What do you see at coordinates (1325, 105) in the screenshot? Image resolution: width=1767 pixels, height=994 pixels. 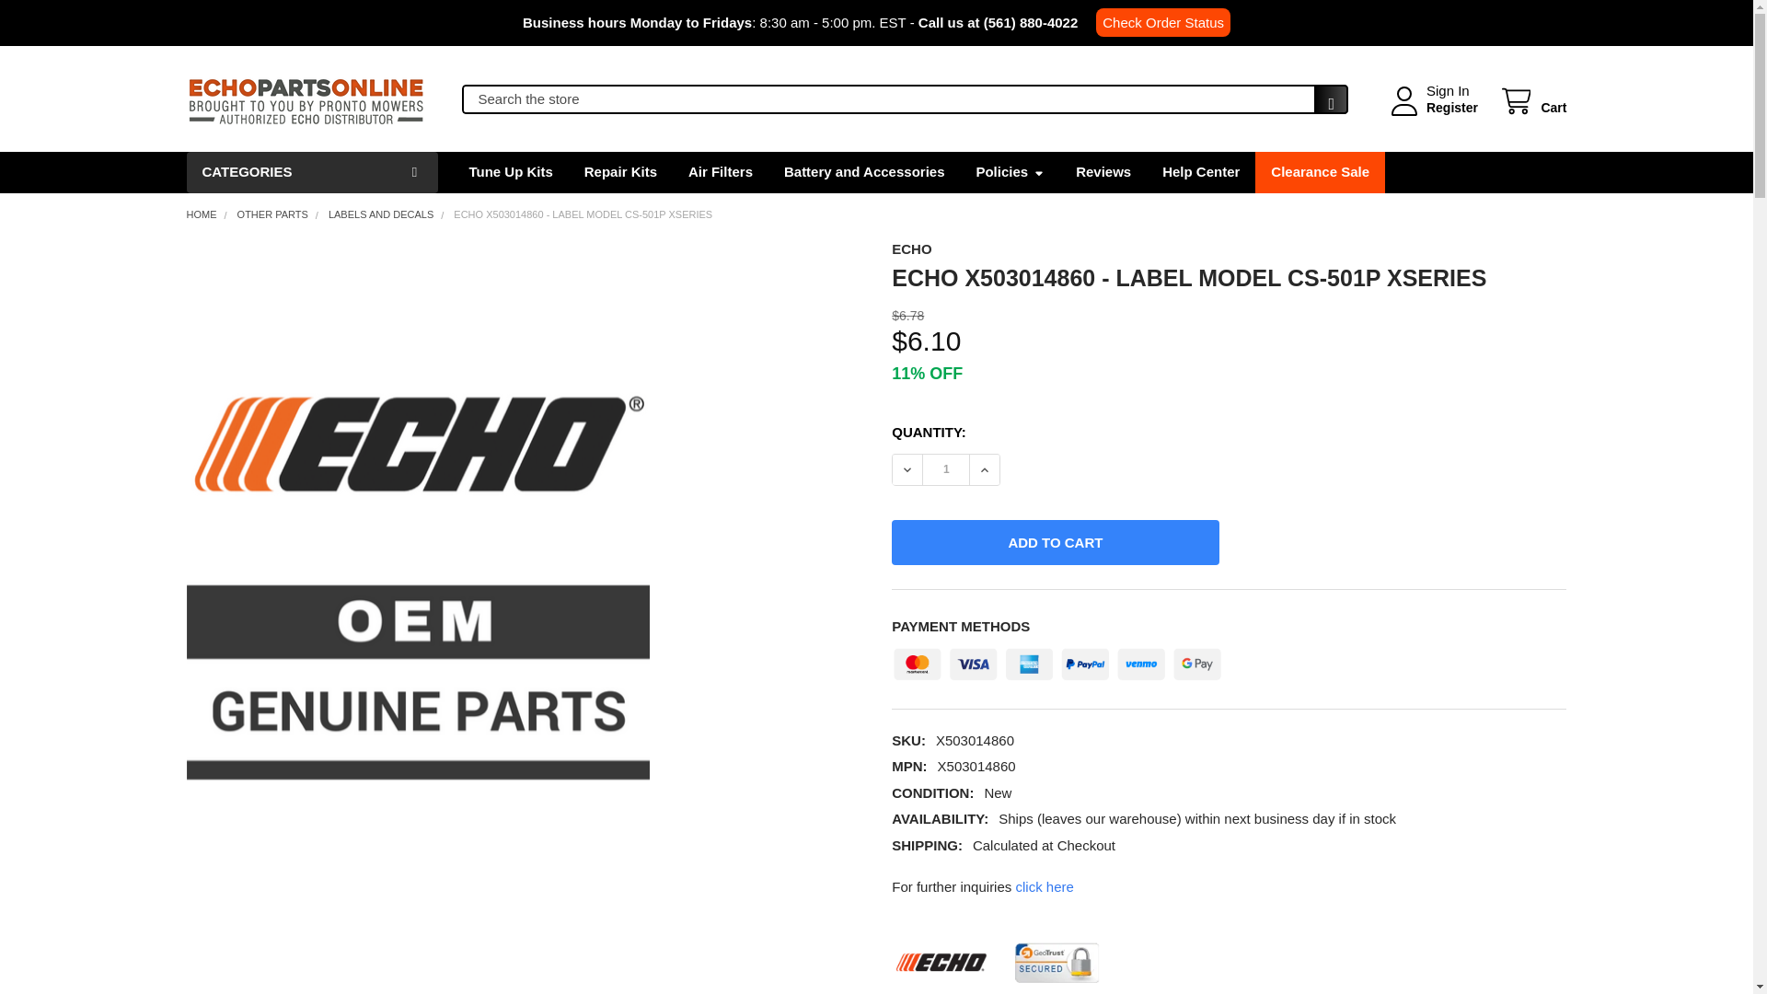 I see `Search` at bounding box center [1325, 105].